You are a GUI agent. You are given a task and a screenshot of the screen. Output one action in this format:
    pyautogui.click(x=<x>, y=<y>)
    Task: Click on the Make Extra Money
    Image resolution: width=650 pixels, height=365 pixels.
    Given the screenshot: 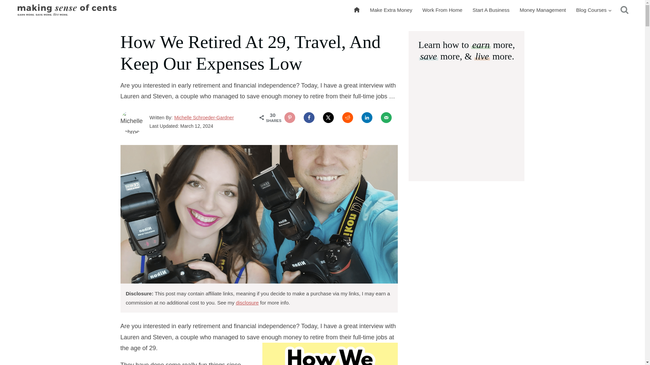 What is the action you would take?
    pyautogui.click(x=391, y=10)
    